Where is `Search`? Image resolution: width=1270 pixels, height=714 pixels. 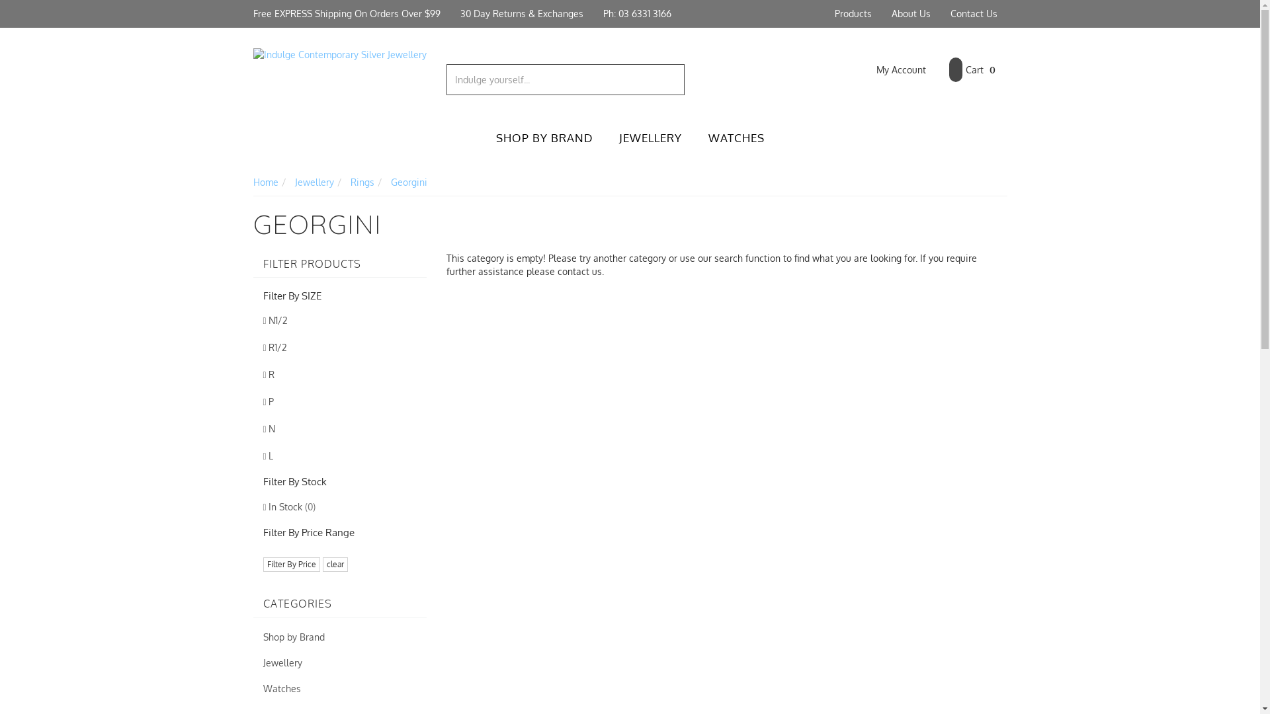
Search is located at coordinates (676, 79).